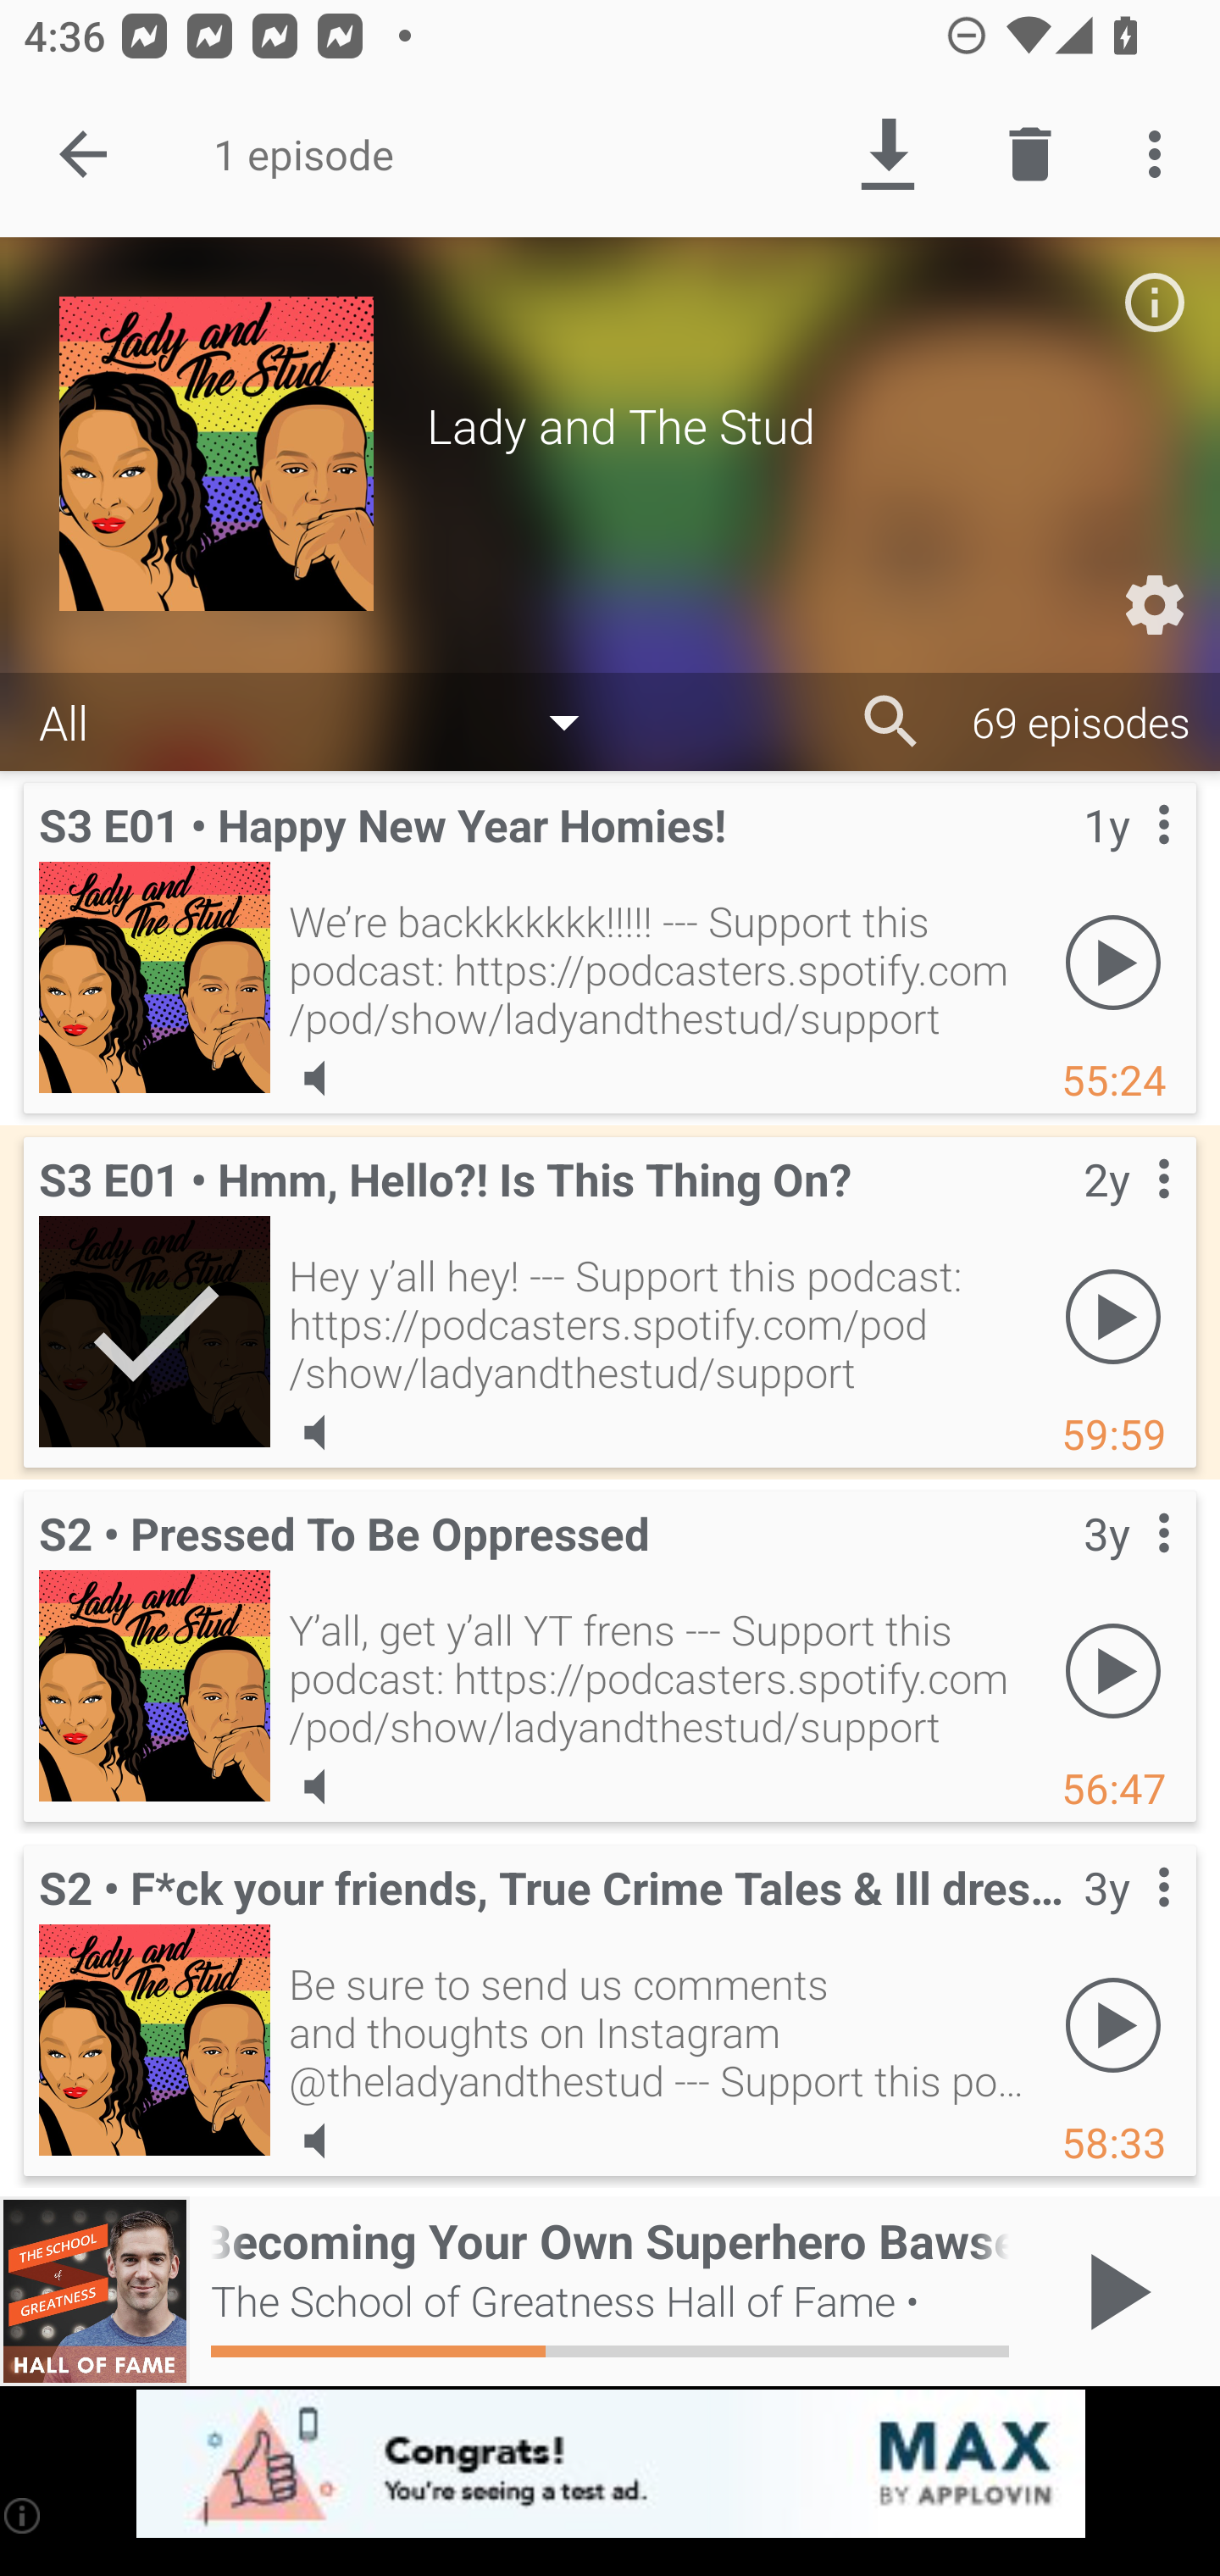 Image resolution: width=1220 pixels, height=2576 pixels. I want to click on Custom Settings, so click(1154, 605).